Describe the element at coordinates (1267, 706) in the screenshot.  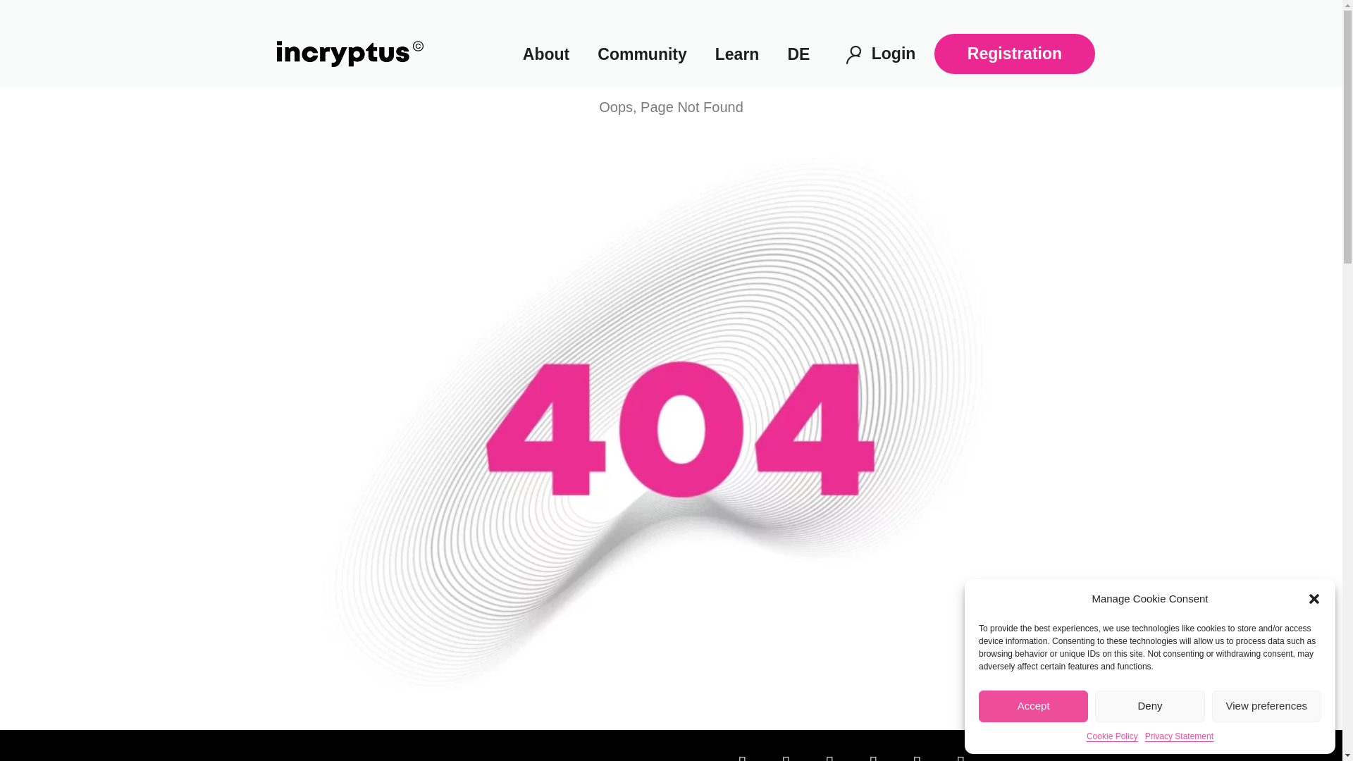
I see `View preferences` at that location.